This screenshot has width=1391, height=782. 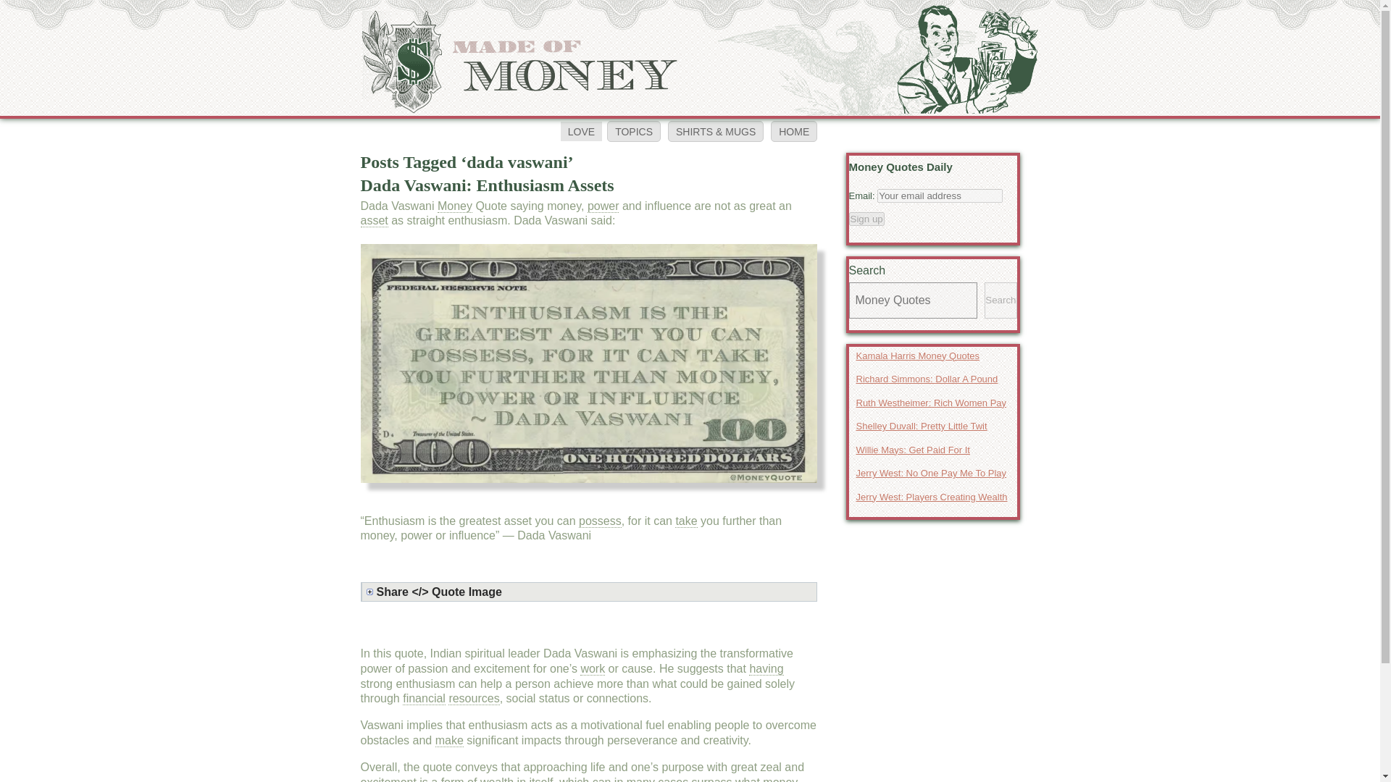 What do you see at coordinates (633, 131) in the screenshot?
I see `TOPICS` at bounding box center [633, 131].